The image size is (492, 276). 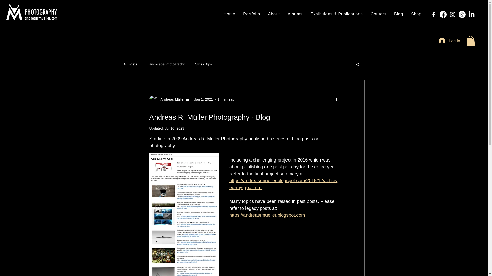 What do you see at coordinates (449, 41) in the screenshot?
I see `Log In` at bounding box center [449, 41].